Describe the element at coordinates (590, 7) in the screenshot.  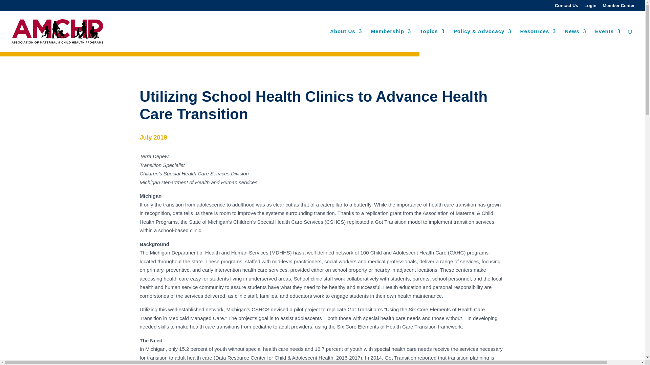
I see `Login` at that location.